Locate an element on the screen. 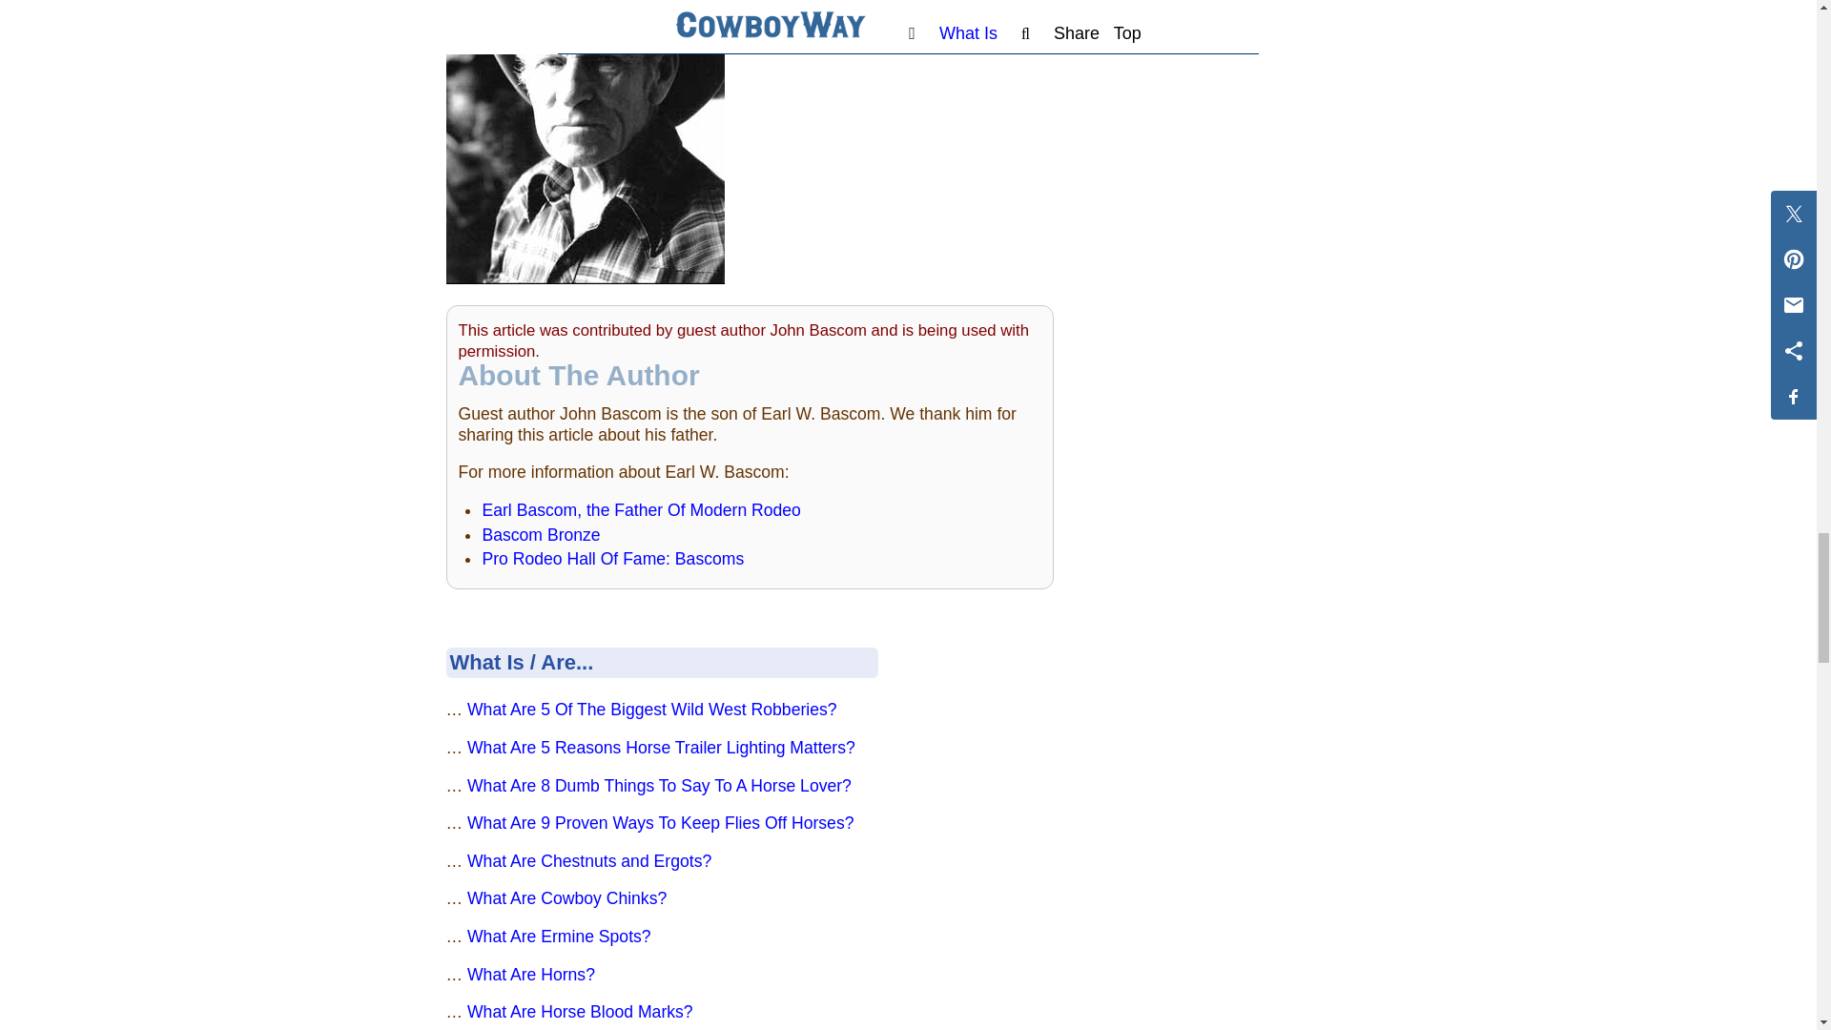  What Are 9 Proven Ways To Keep Flies Off Horses? is located at coordinates (660, 822).